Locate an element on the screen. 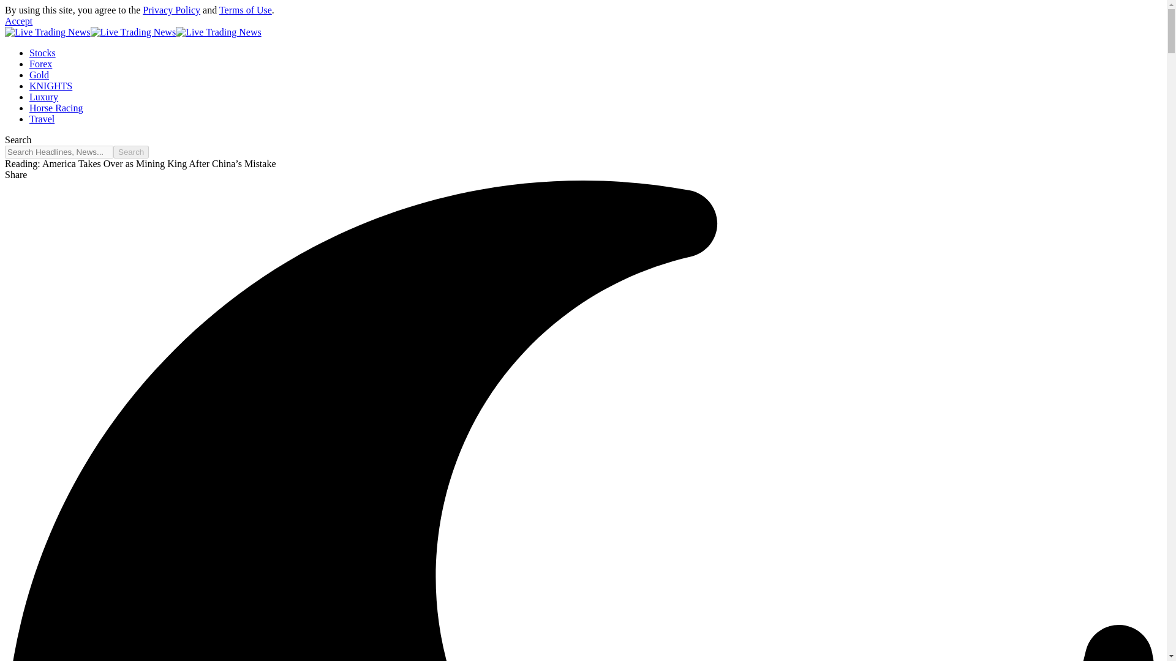 The width and height of the screenshot is (1176, 661). Forex is located at coordinates (40, 64).